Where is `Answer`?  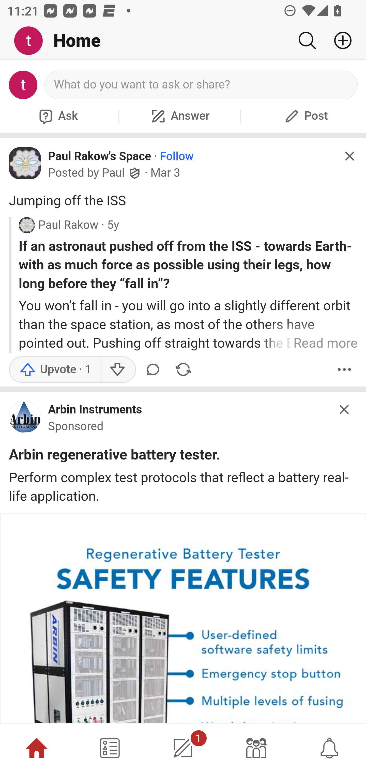
Answer is located at coordinates (179, 116).